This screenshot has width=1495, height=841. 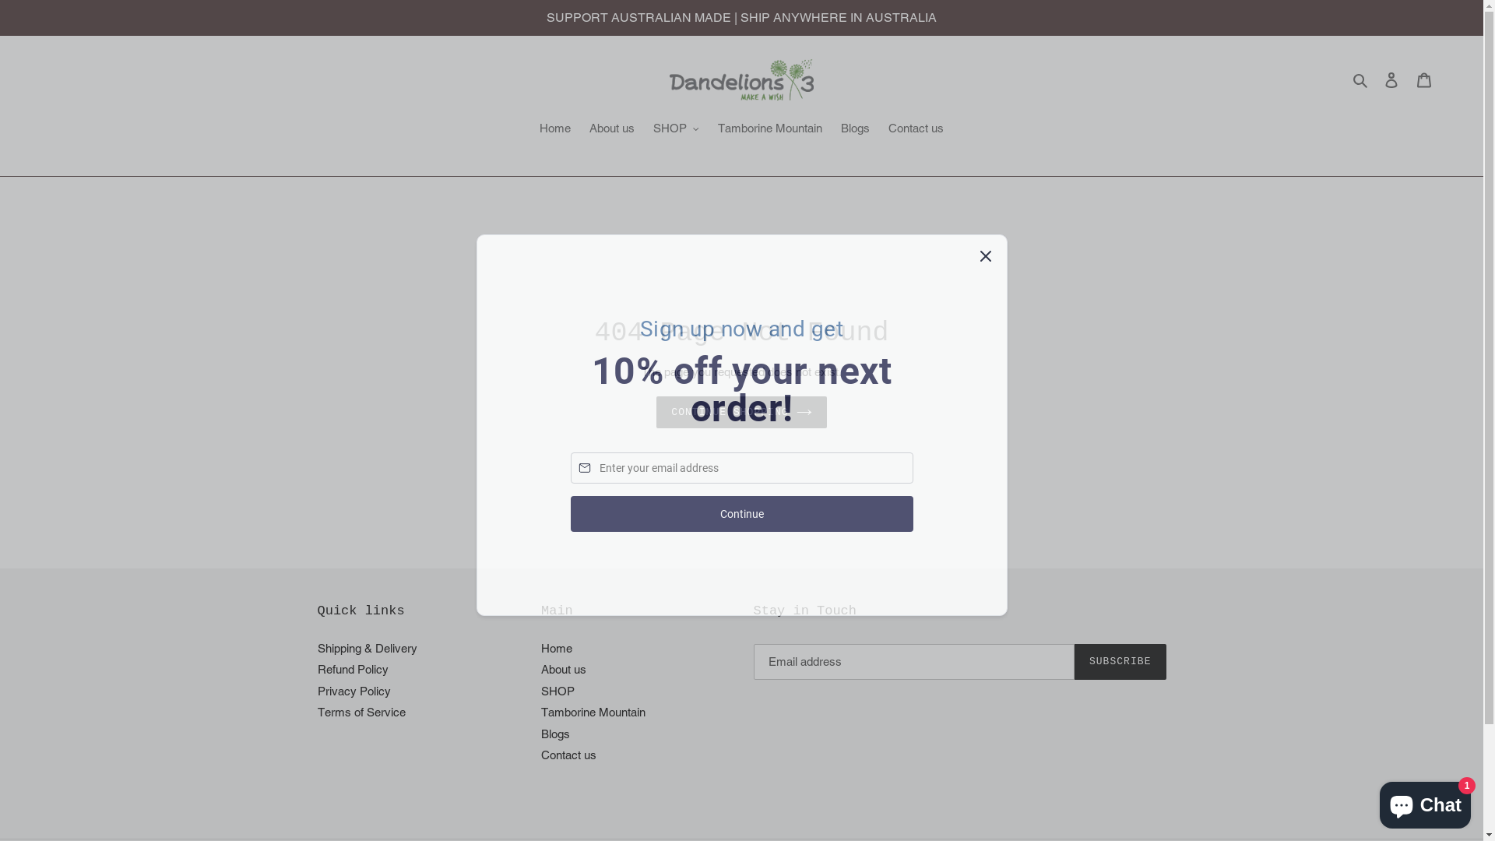 What do you see at coordinates (741, 413) in the screenshot?
I see `CONTINUE SHOPPING` at bounding box center [741, 413].